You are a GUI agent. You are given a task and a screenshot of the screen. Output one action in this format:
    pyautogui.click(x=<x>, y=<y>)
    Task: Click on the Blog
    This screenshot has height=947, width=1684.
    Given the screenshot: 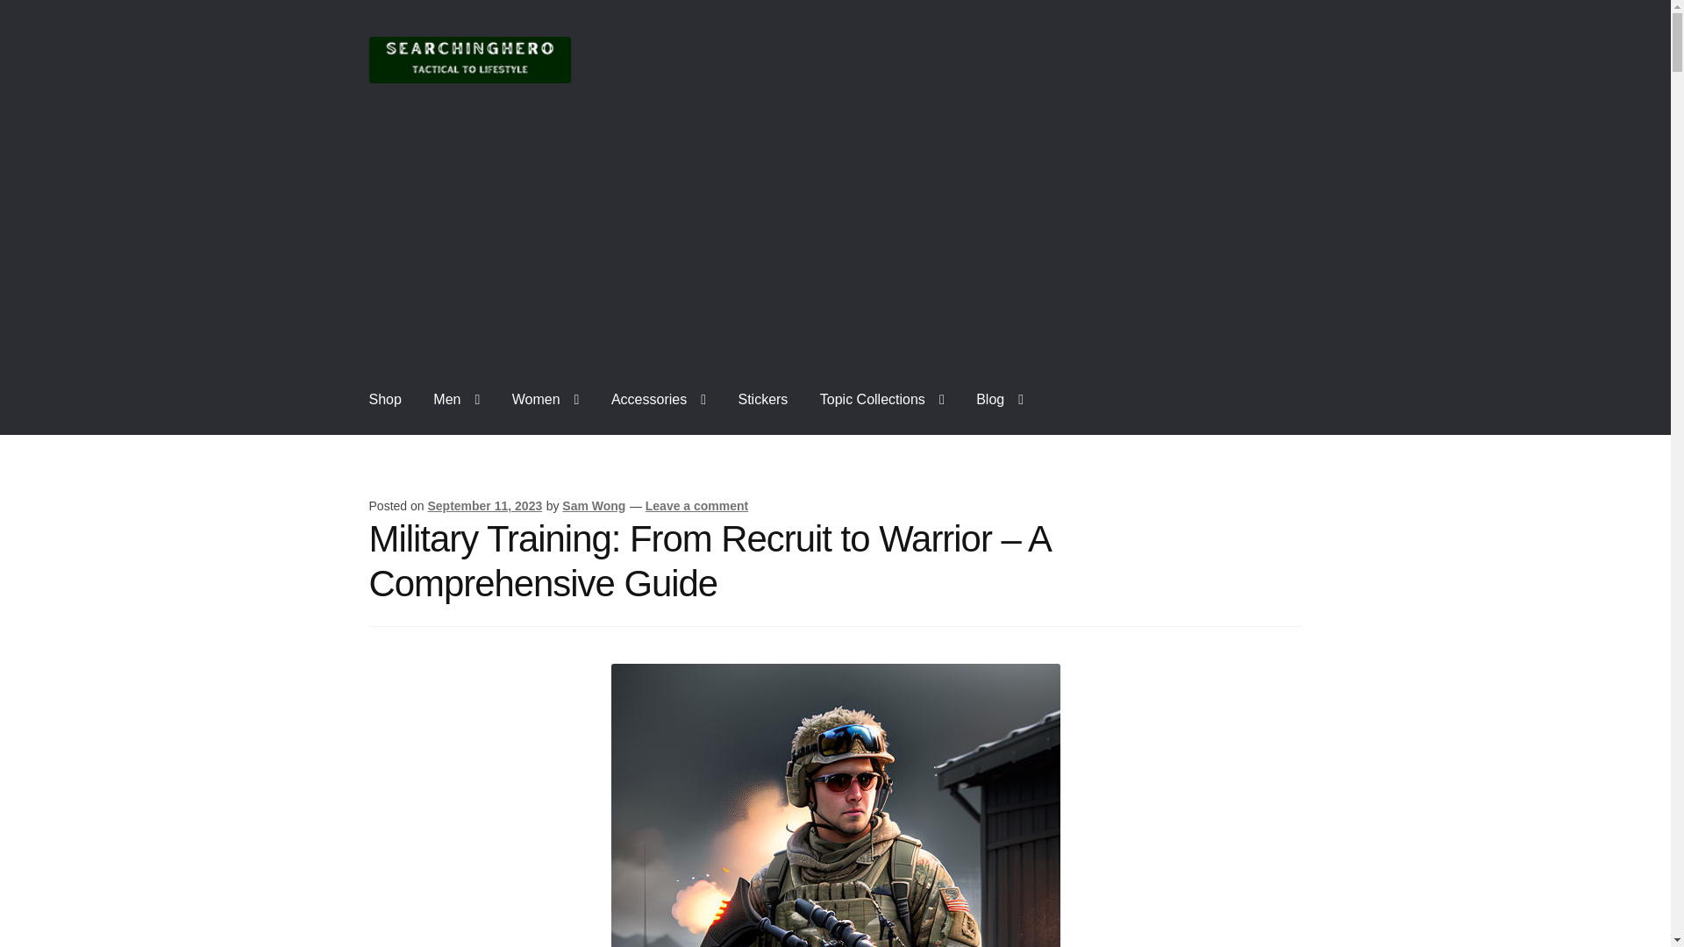 What is the action you would take?
    pyautogui.click(x=999, y=399)
    